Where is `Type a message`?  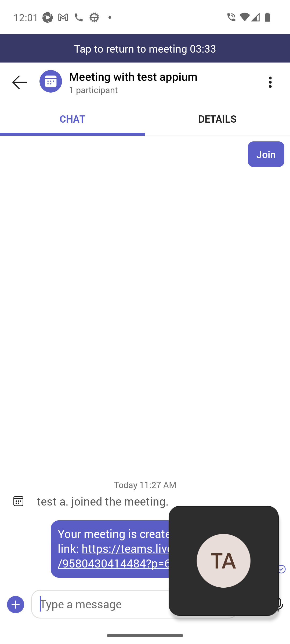
Type a message is located at coordinates (134, 604).